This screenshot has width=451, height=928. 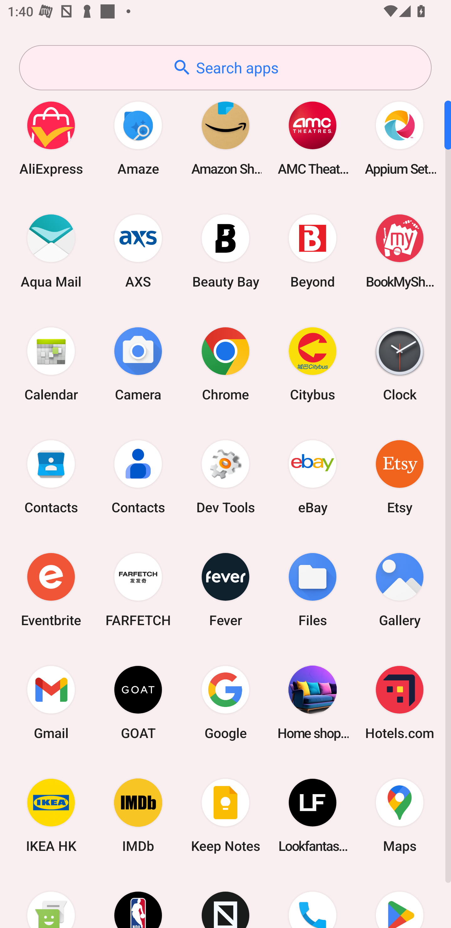 What do you see at coordinates (225, 589) in the screenshot?
I see `Fever` at bounding box center [225, 589].